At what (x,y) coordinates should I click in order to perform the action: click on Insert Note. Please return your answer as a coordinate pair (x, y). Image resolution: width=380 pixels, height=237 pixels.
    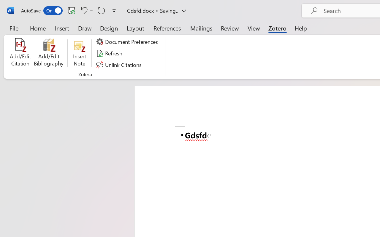
    Looking at the image, I should click on (80, 53).